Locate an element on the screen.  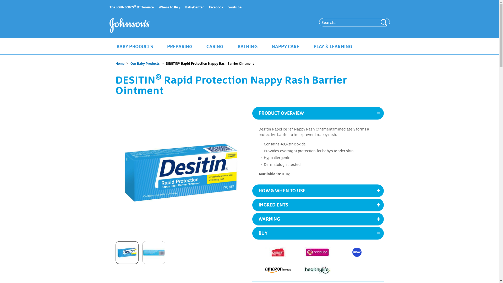
Priceline is located at coordinates (318, 252).